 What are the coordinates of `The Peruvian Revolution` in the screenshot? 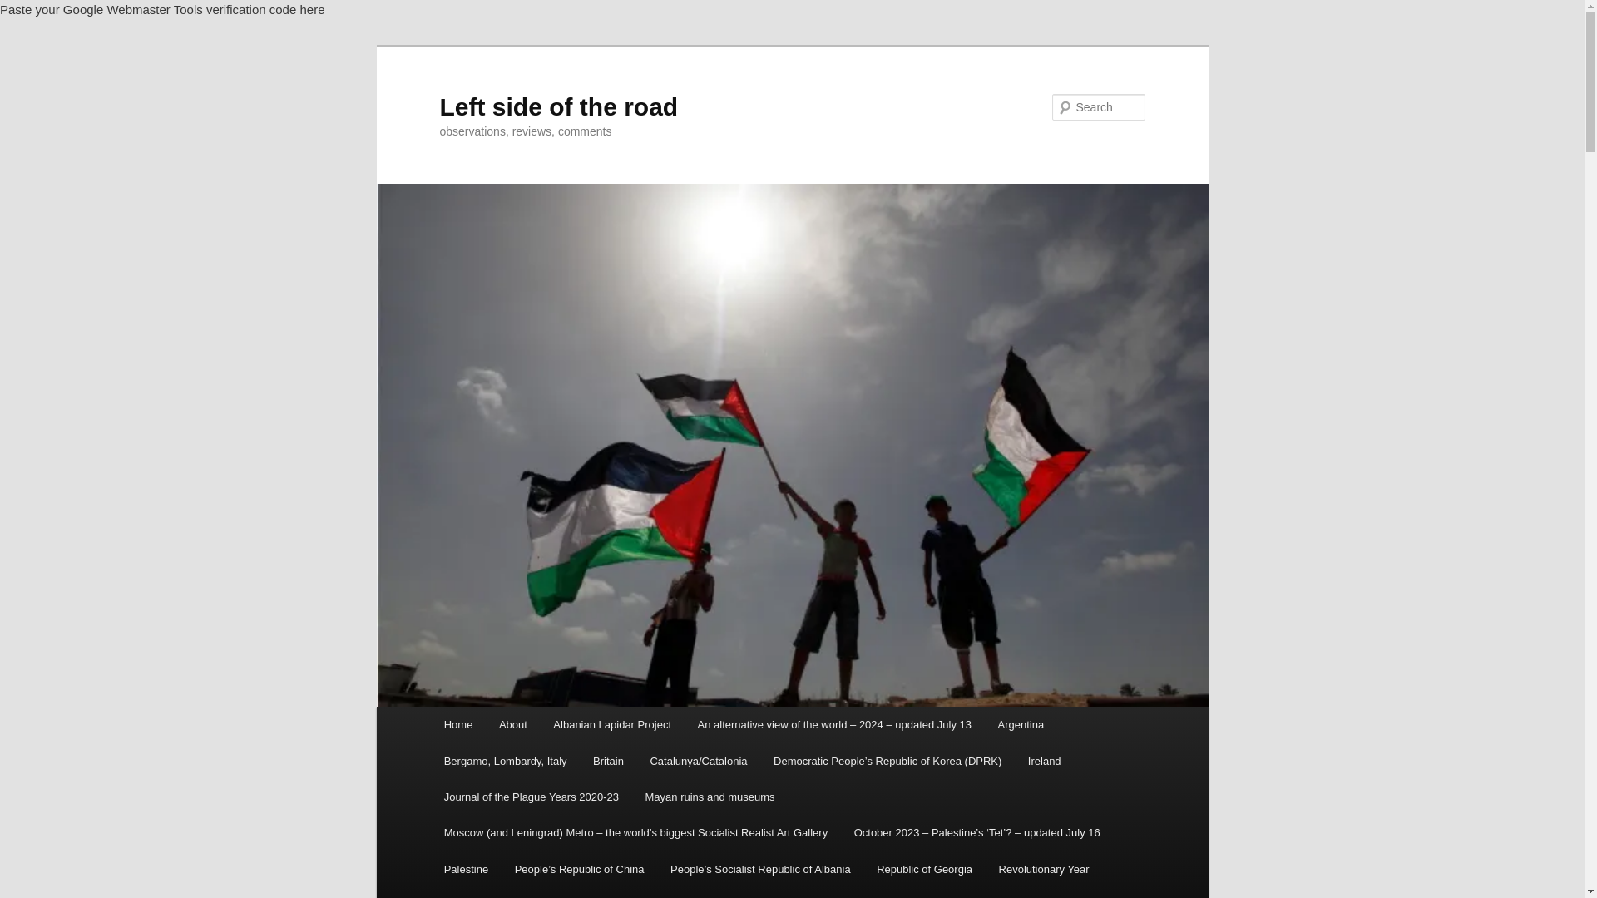 It's located at (850, 893).